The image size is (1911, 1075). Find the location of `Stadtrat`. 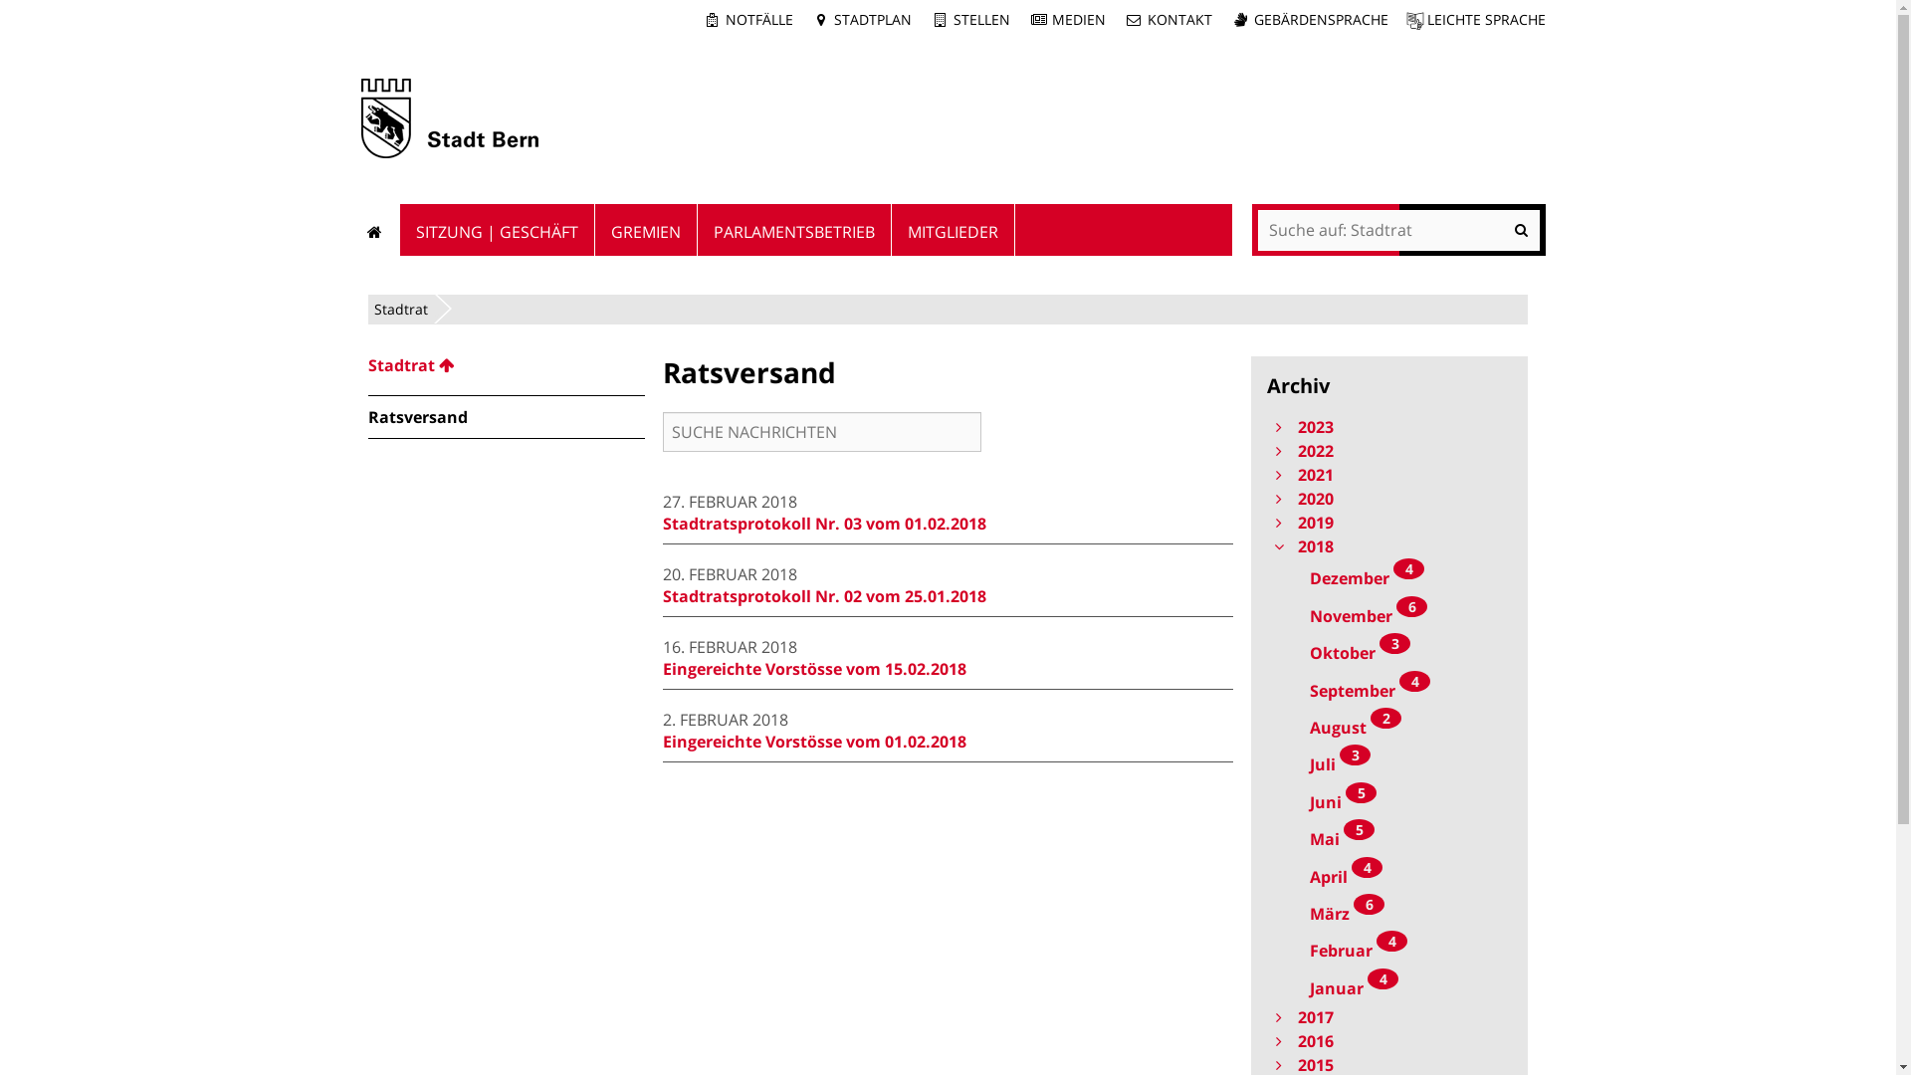

Stadtrat is located at coordinates (507, 365).